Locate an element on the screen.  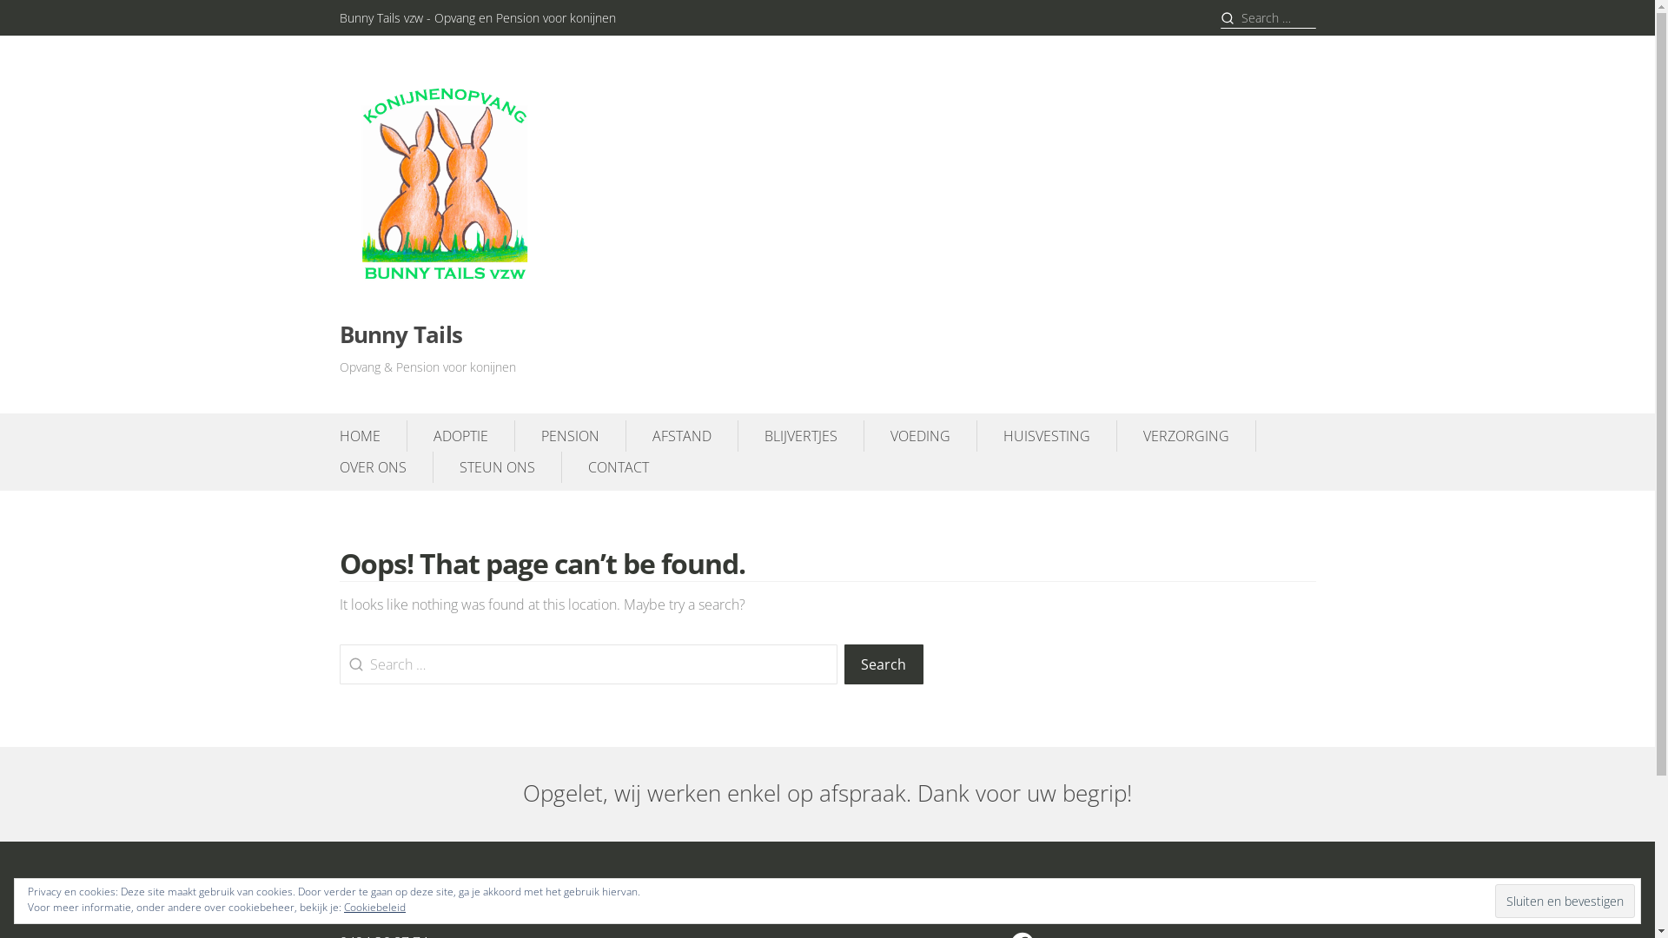
Cookiebeleid is located at coordinates (375, 907).